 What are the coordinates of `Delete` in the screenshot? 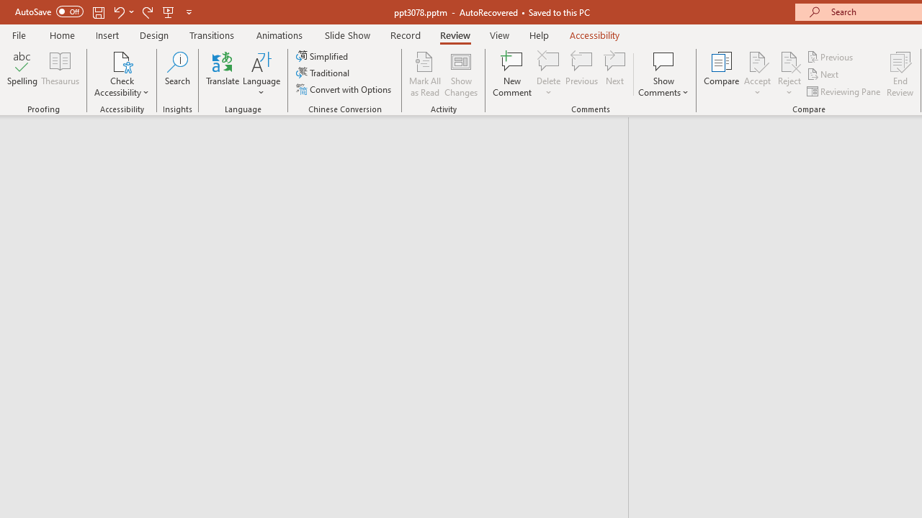 It's located at (549, 60).